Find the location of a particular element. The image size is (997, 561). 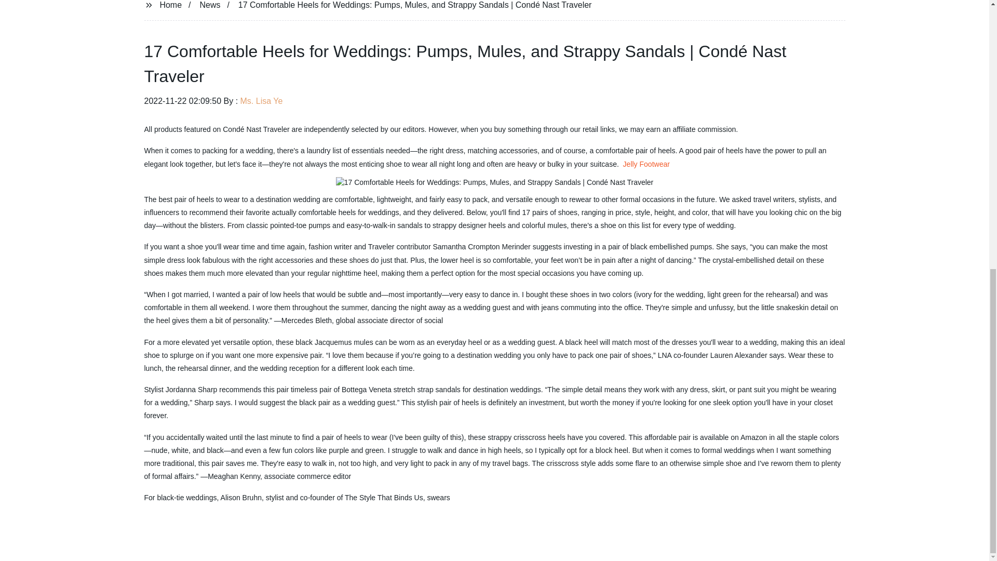

News is located at coordinates (210, 4).